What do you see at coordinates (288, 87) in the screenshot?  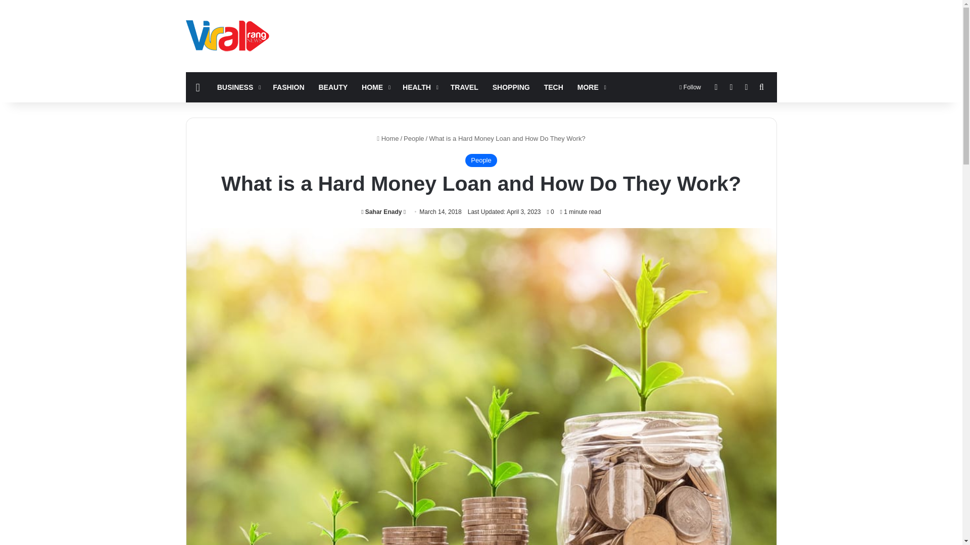 I see `FASHION` at bounding box center [288, 87].